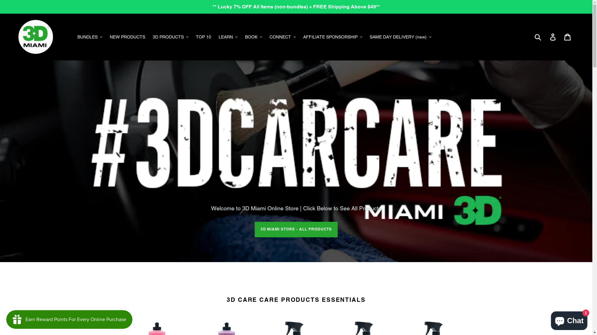 Image resolution: width=597 pixels, height=335 pixels. Describe the element at coordinates (568, 37) in the screenshot. I see `Cart` at that location.